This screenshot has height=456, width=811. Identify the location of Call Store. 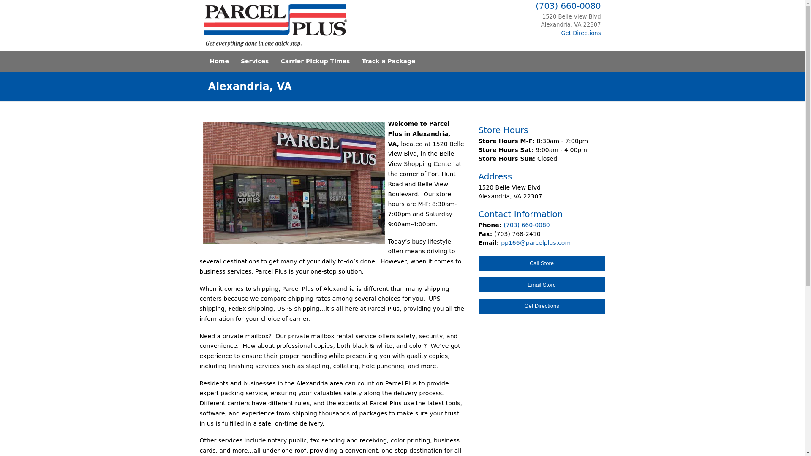
(542, 263).